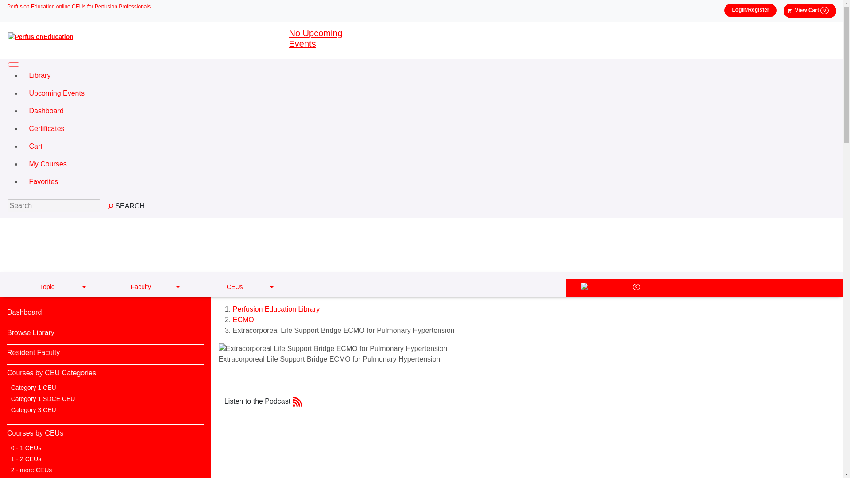  I want to click on SEARCH, so click(126, 206).